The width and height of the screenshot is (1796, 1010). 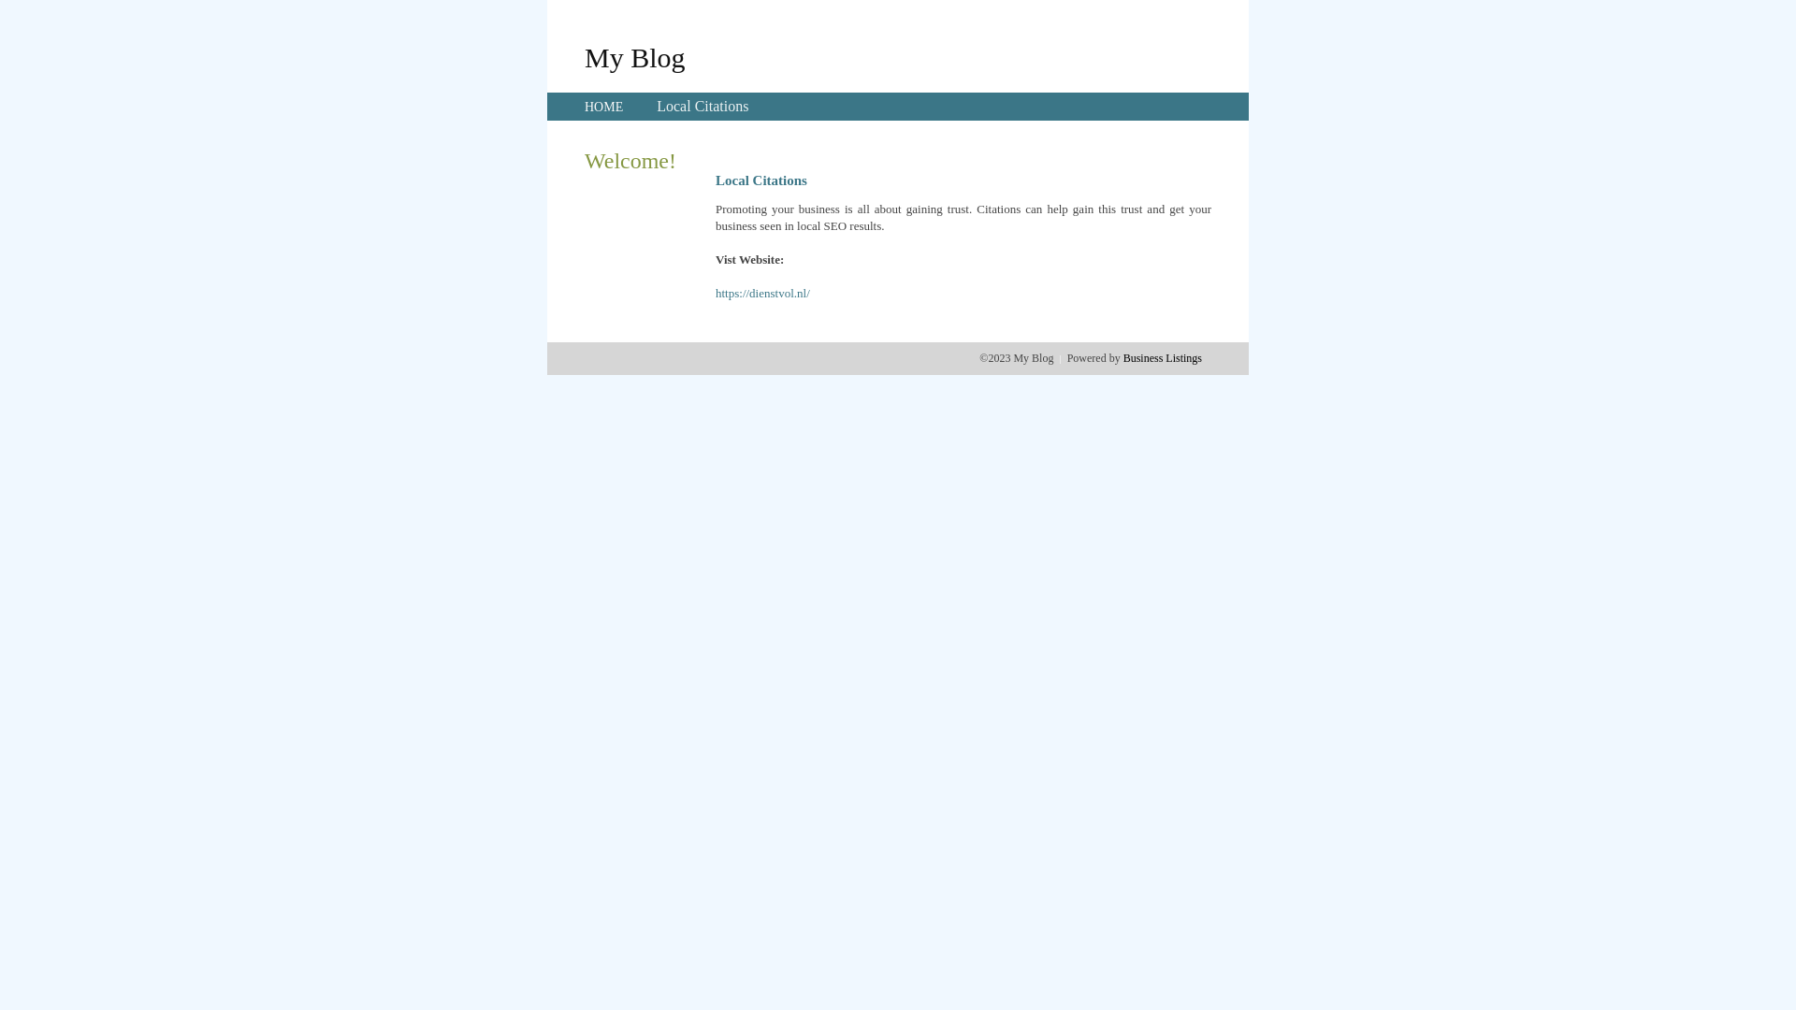 What do you see at coordinates (763, 294) in the screenshot?
I see `https://dienstvol.nl/` at bounding box center [763, 294].